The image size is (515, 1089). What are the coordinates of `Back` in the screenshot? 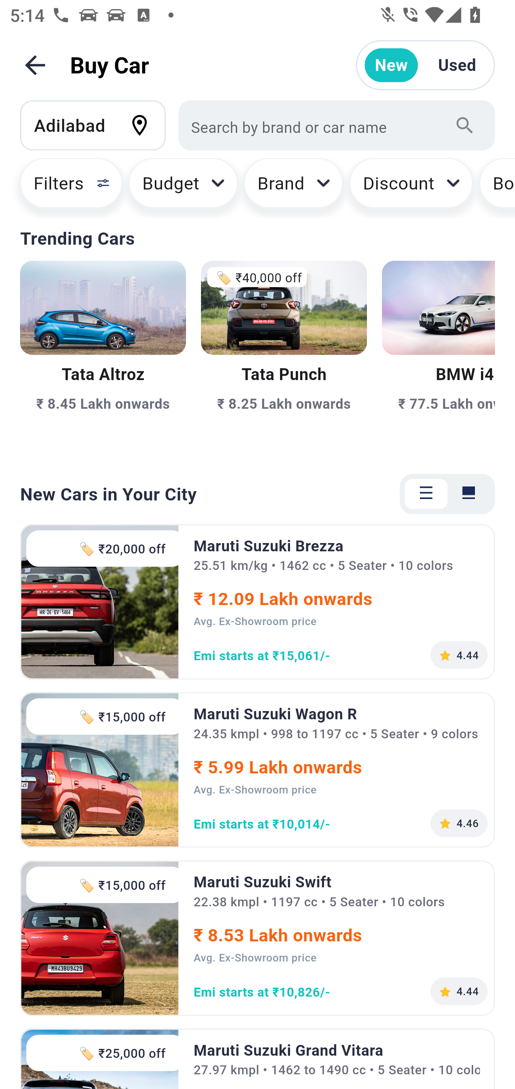 It's located at (35, 65).